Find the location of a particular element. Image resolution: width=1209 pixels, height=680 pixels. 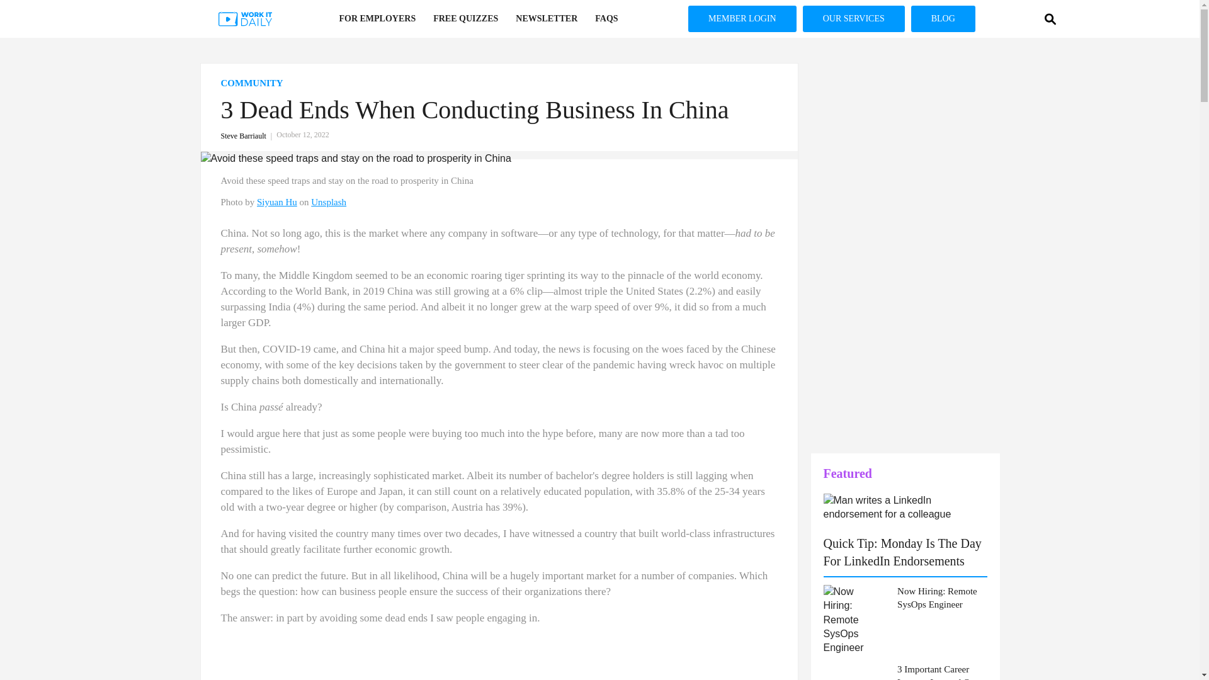

Siyuan Hu is located at coordinates (277, 202).